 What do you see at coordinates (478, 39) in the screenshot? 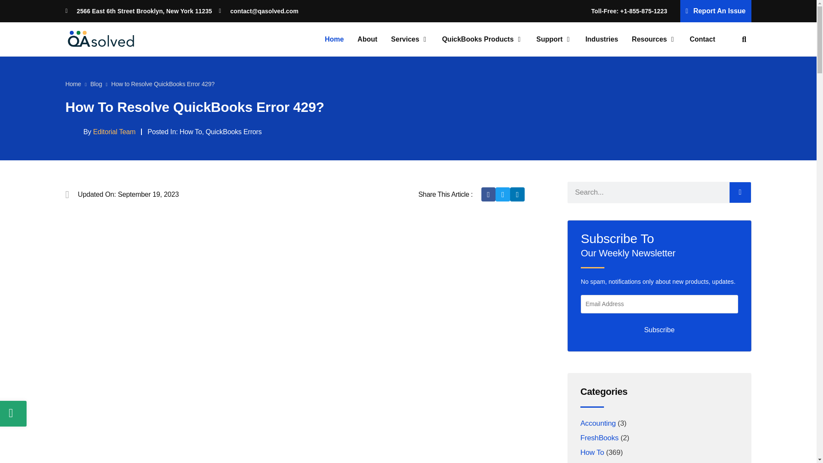
I see `QuickBooks Products` at bounding box center [478, 39].